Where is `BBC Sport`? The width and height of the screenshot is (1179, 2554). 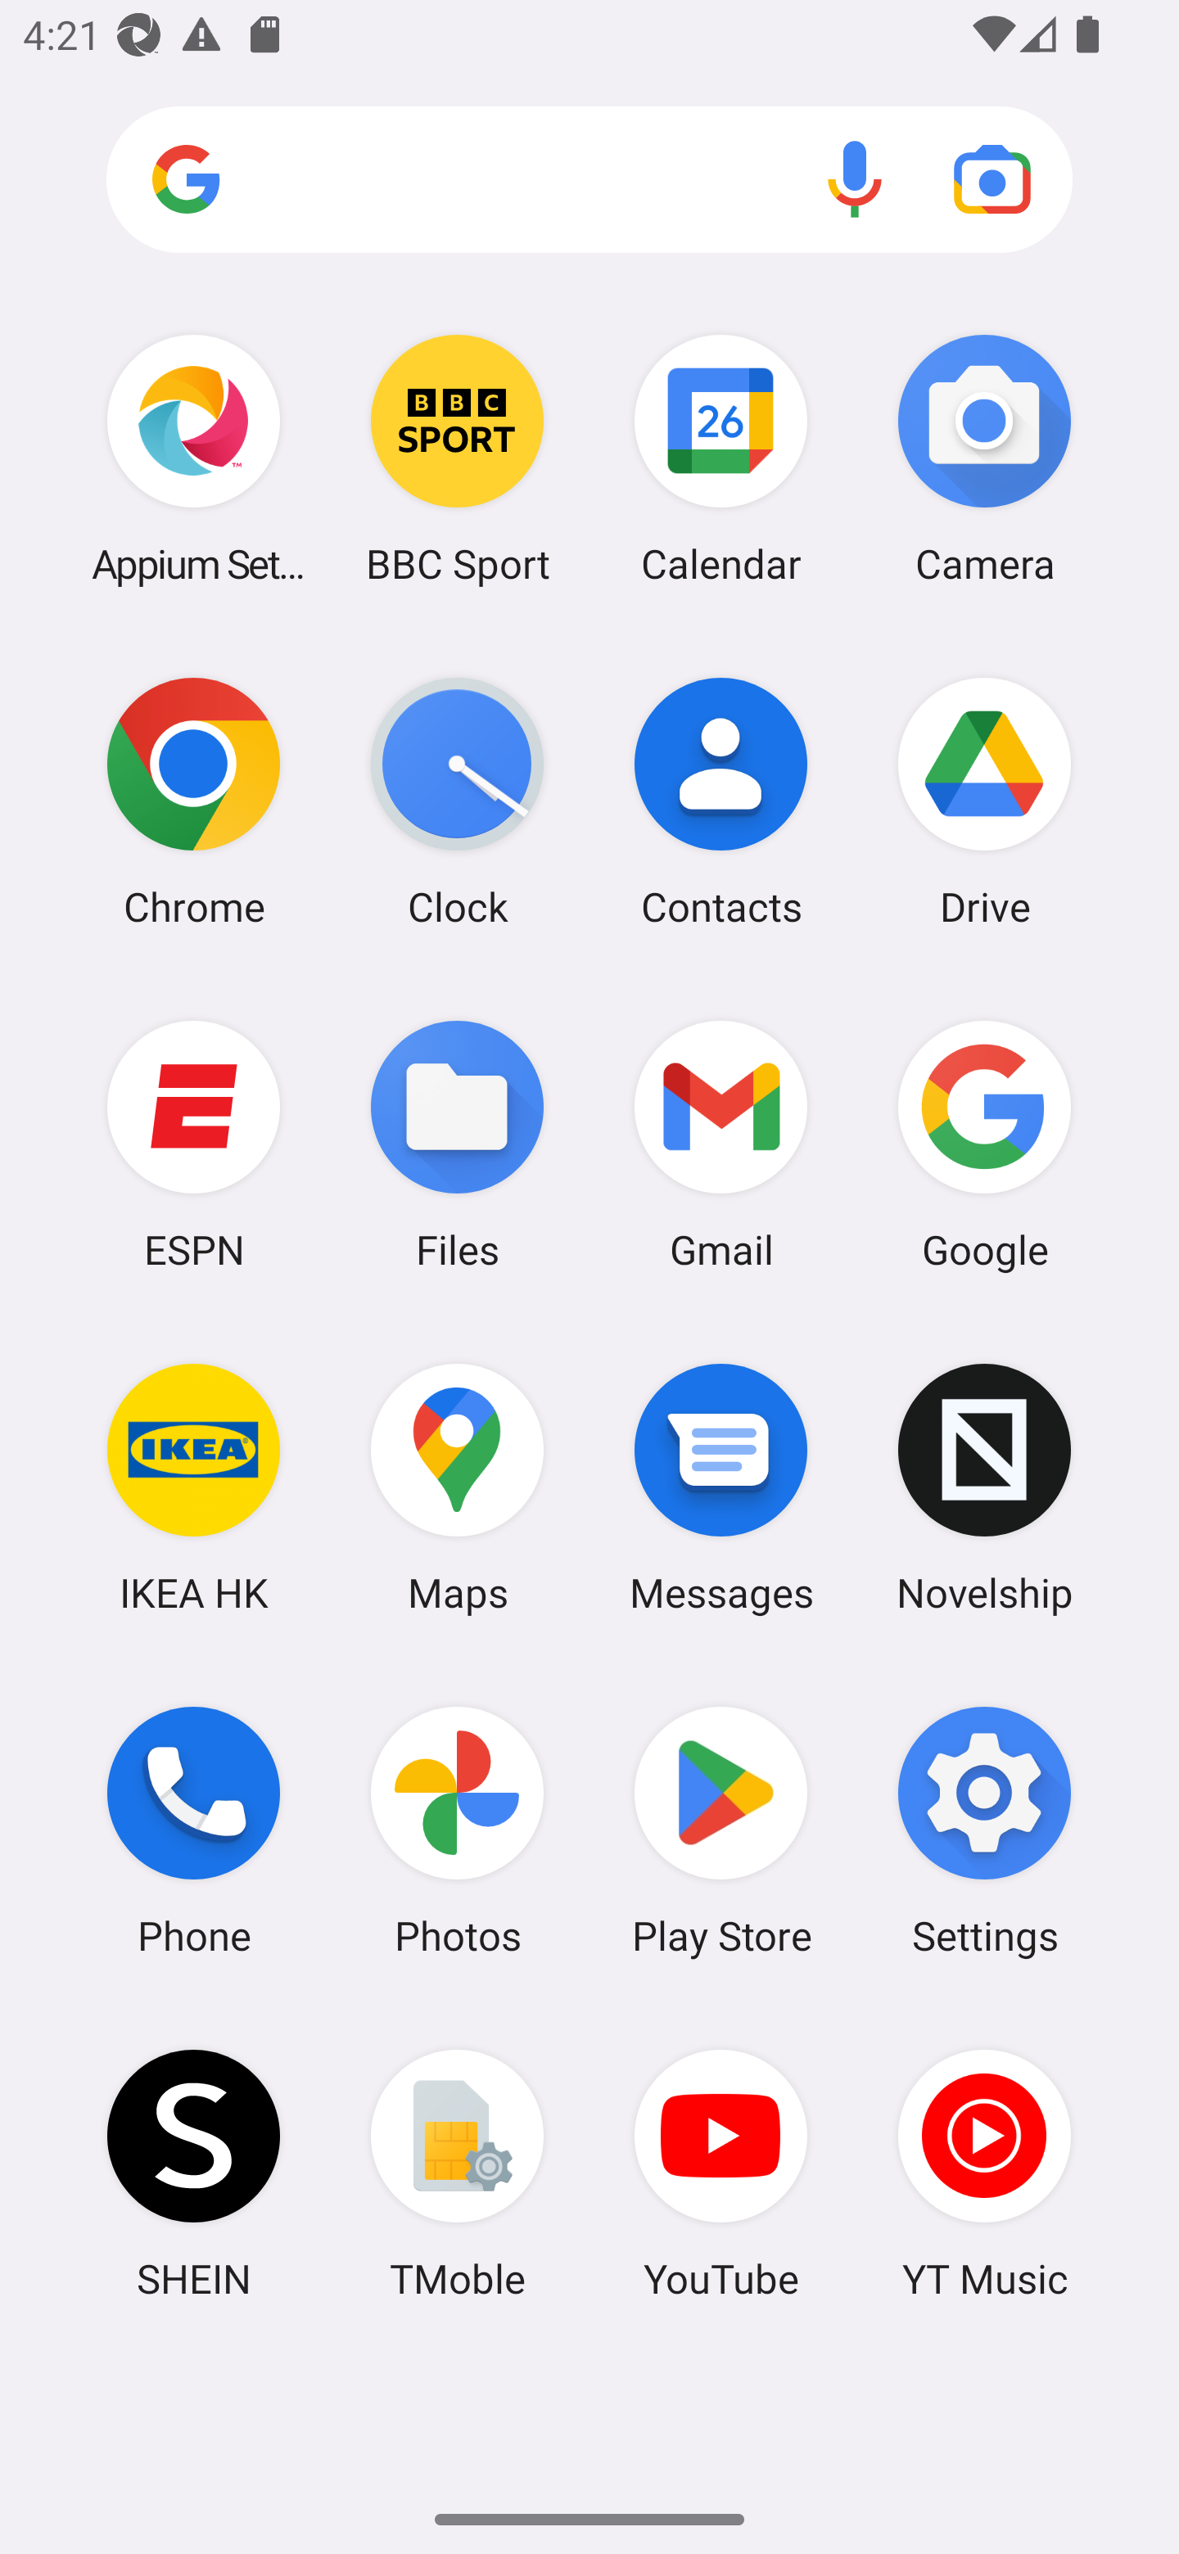
BBC Sport is located at coordinates (457, 458).